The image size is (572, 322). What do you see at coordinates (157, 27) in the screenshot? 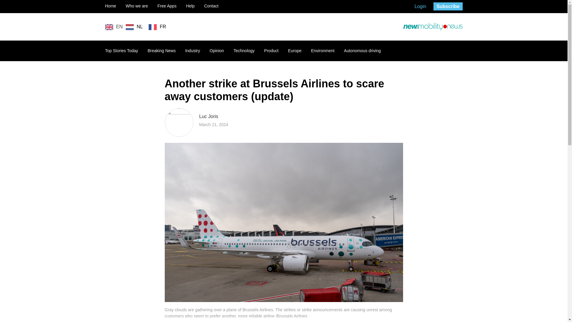
I see `Language switcher : French` at bounding box center [157, 27].